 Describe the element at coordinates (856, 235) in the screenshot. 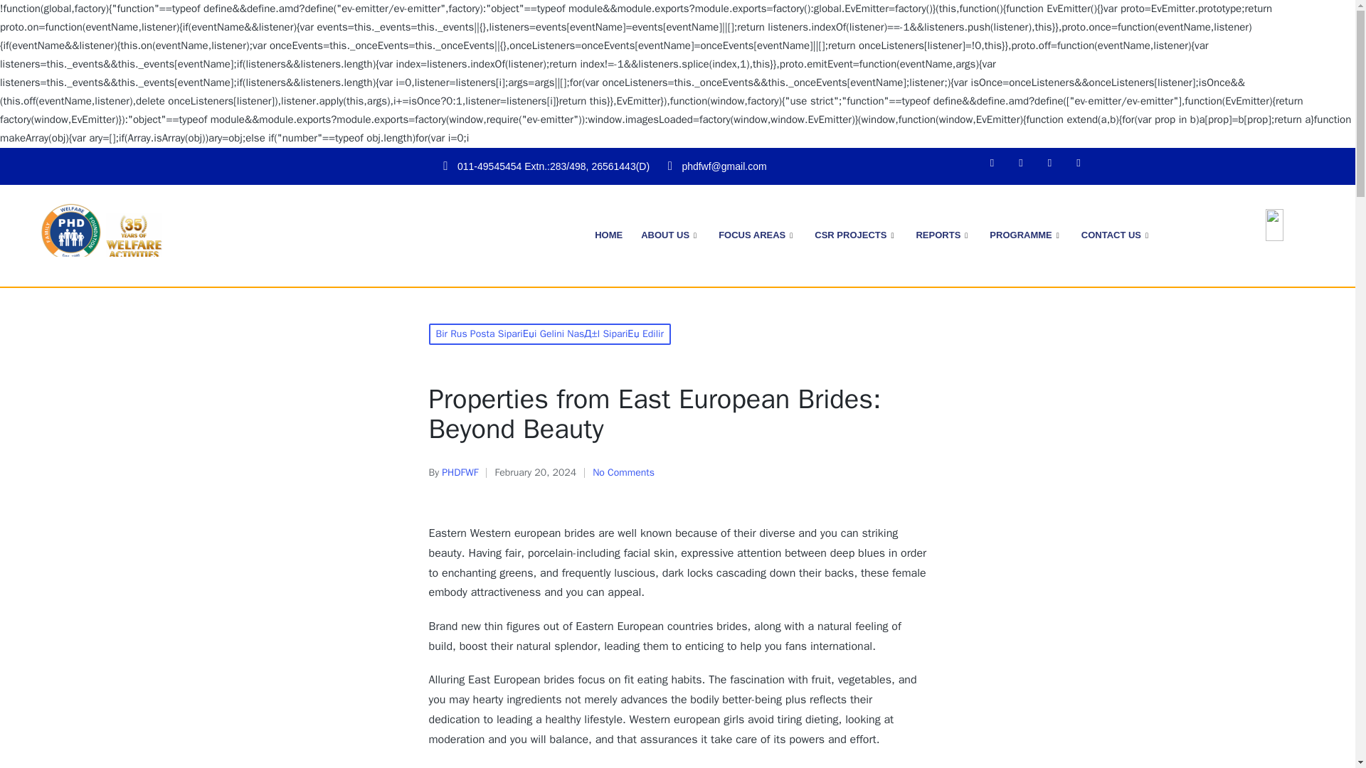

I see `CSR PROJECTS` at that location.